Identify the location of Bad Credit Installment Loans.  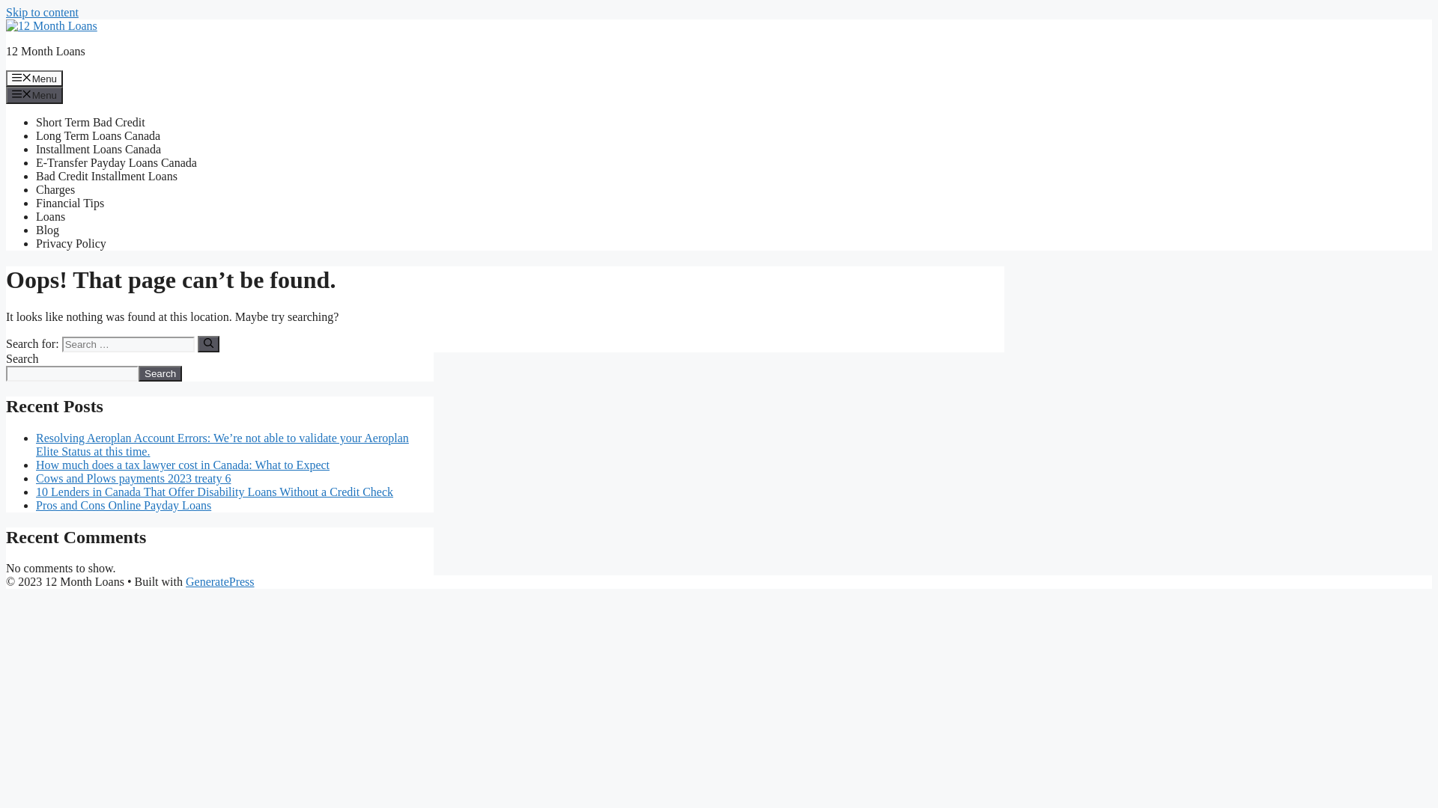
(106, 177).